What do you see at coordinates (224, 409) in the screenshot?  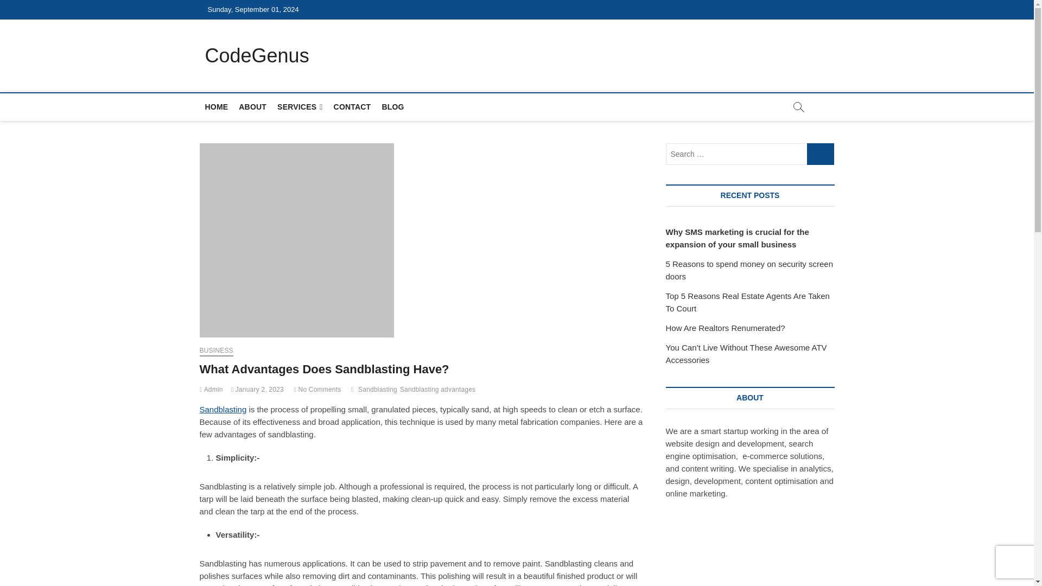 I see `Sandblasting` at bounding box center [224, 409].